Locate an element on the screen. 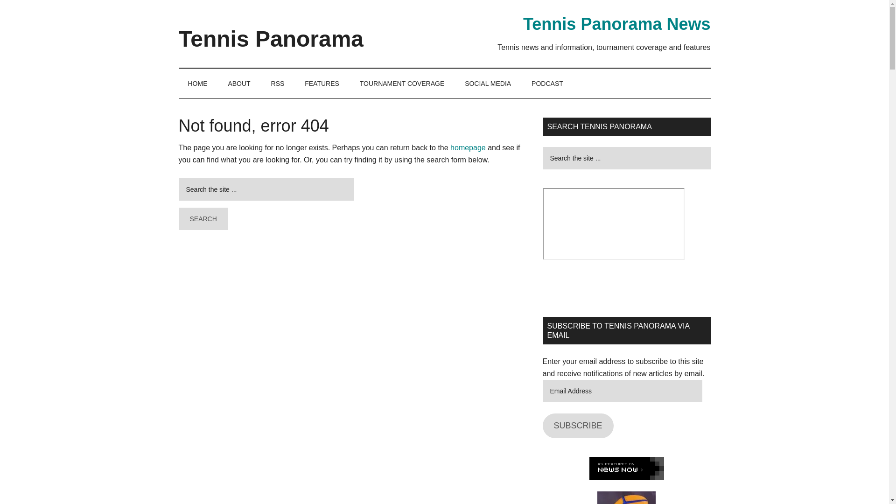  Tennis Panorama News is located at coordinates (617, 24).